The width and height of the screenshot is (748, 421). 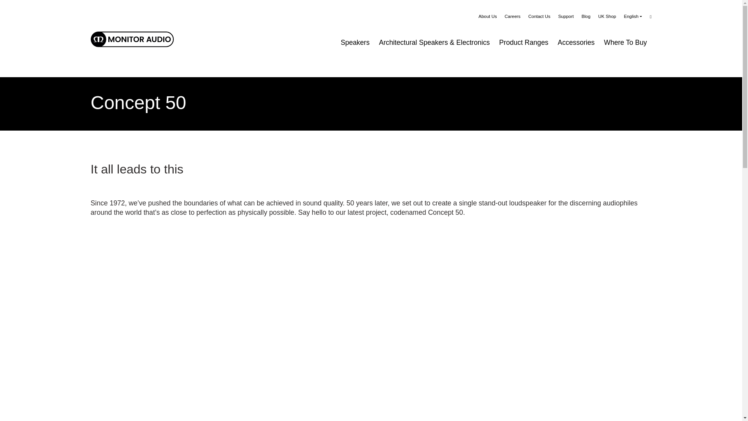 What do you see at coordinates (625, 42) in the screenshot?
I see `Where To Buy` at bounding box center [625, 42].